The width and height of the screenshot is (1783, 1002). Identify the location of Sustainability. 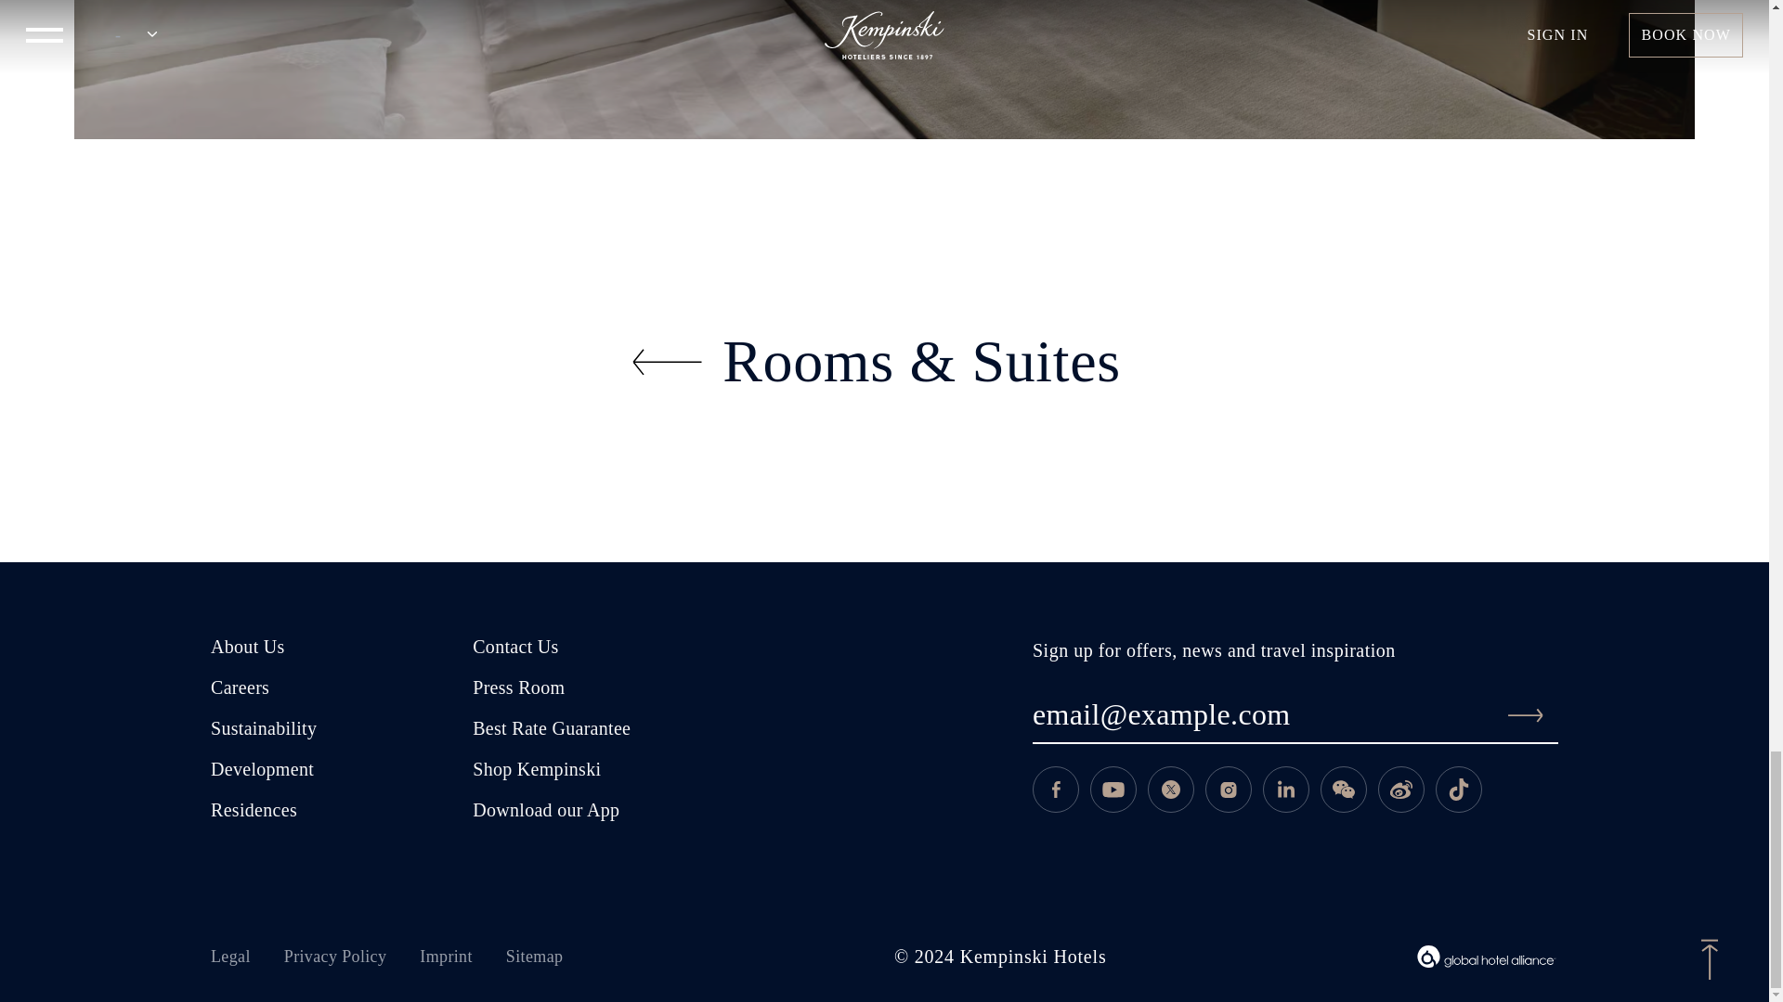
(264, 731).